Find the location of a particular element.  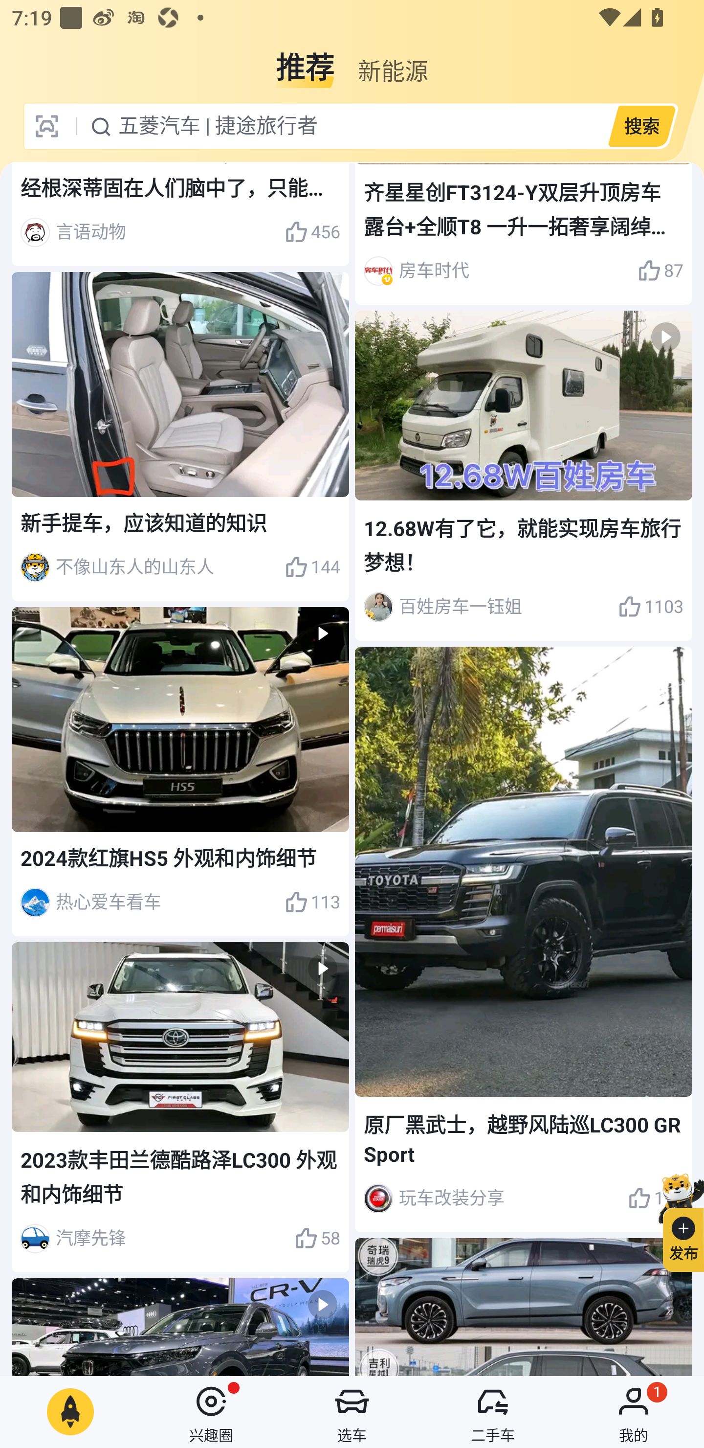

 2024款红旗HS5 外观和内饰细节 热心爱车看车 113 is located at coordinates (180, 772).